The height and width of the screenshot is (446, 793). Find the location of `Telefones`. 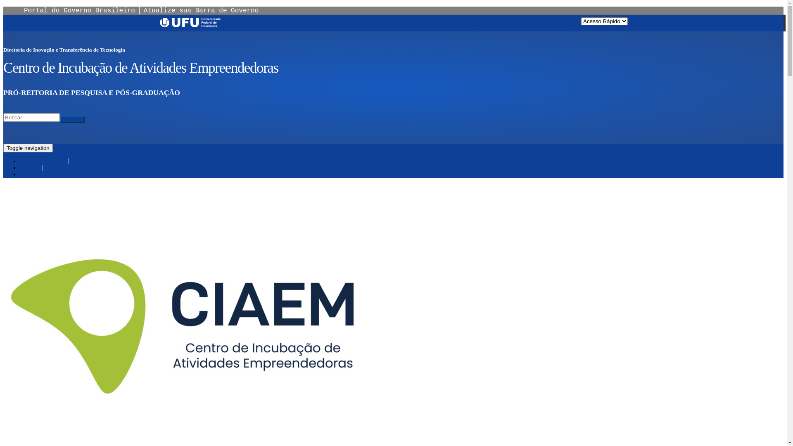

Telefones is located at coordinates (31, 168).